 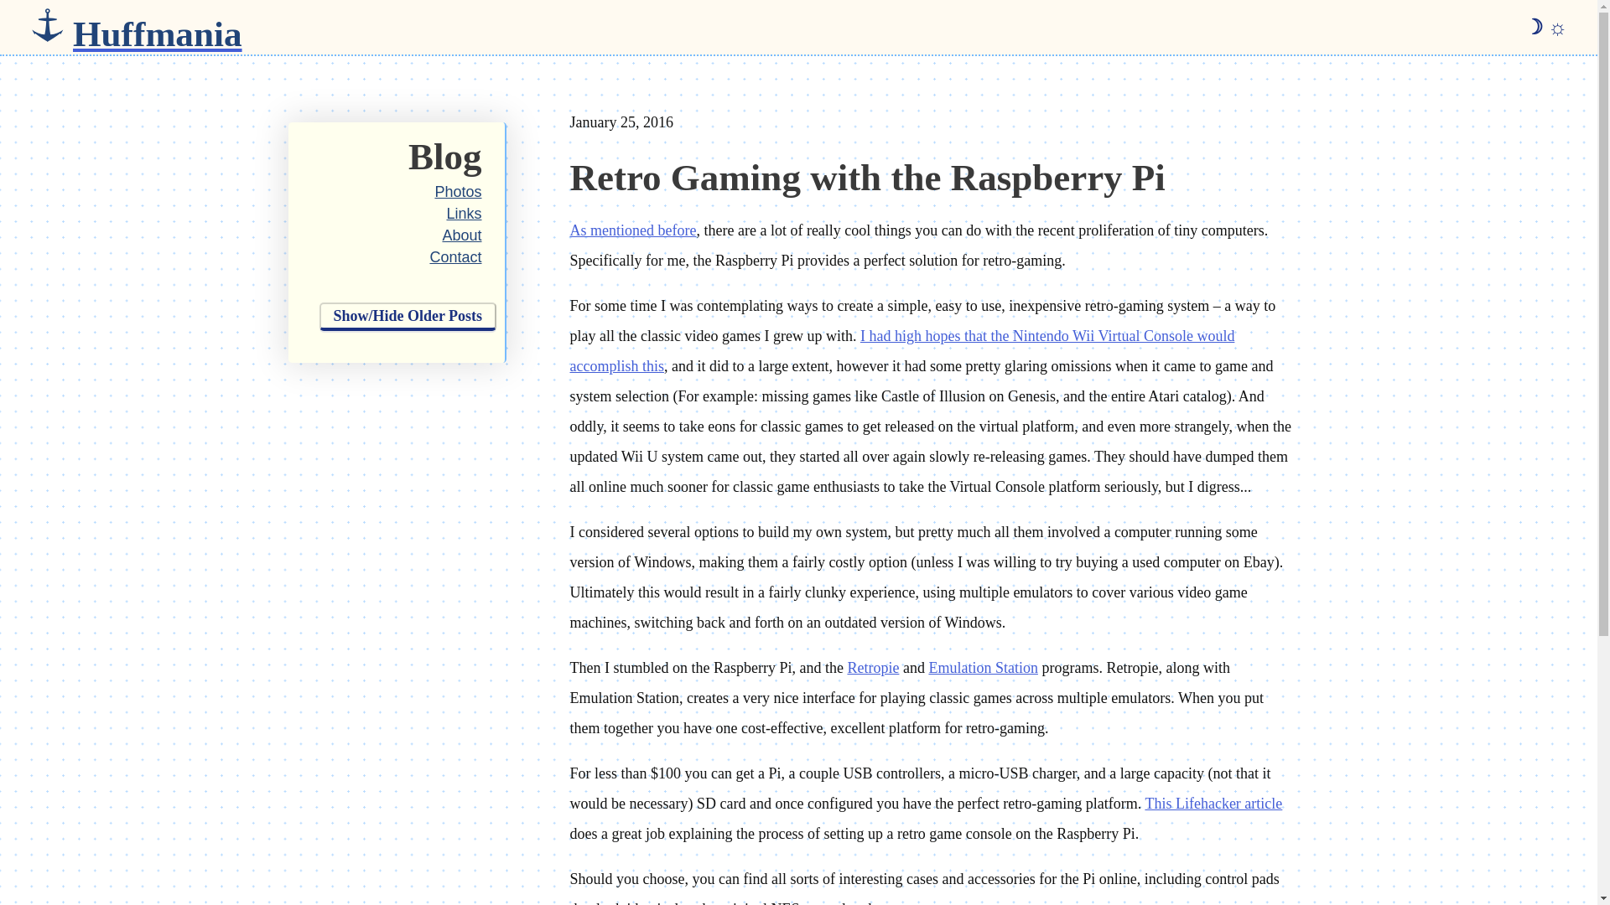 I want to click on About, so click(x=461, y=235).